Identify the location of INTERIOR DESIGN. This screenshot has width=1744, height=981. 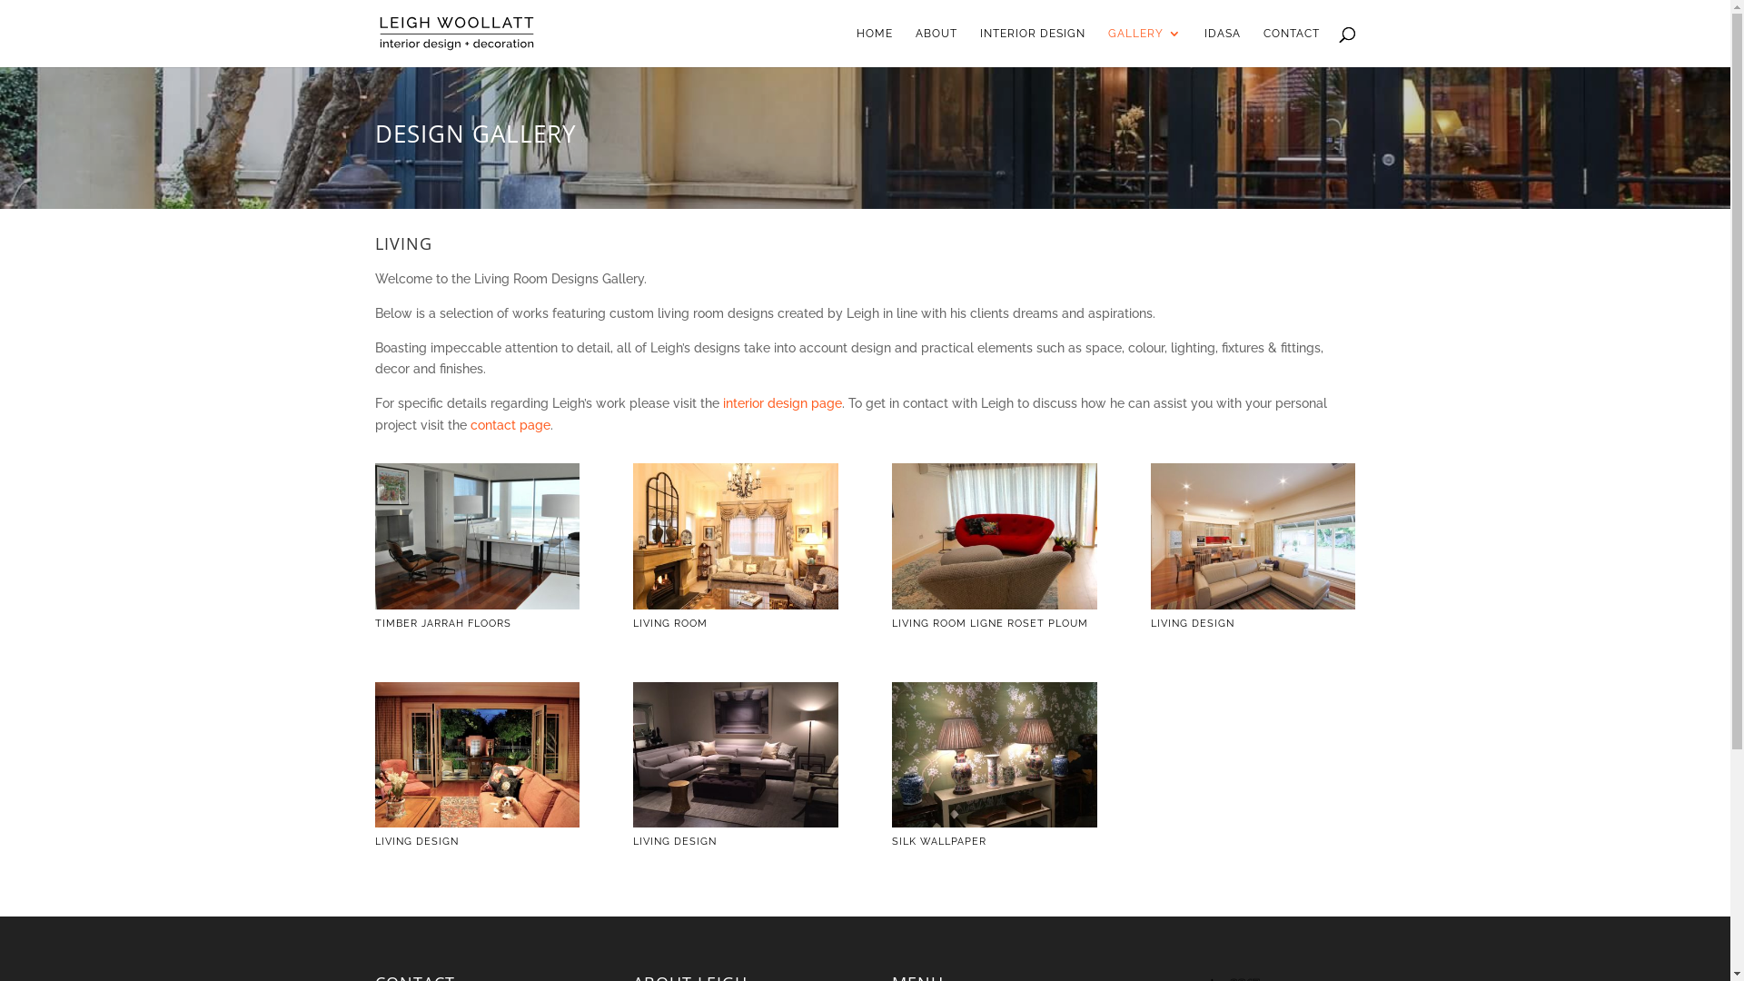
(1032, 47).